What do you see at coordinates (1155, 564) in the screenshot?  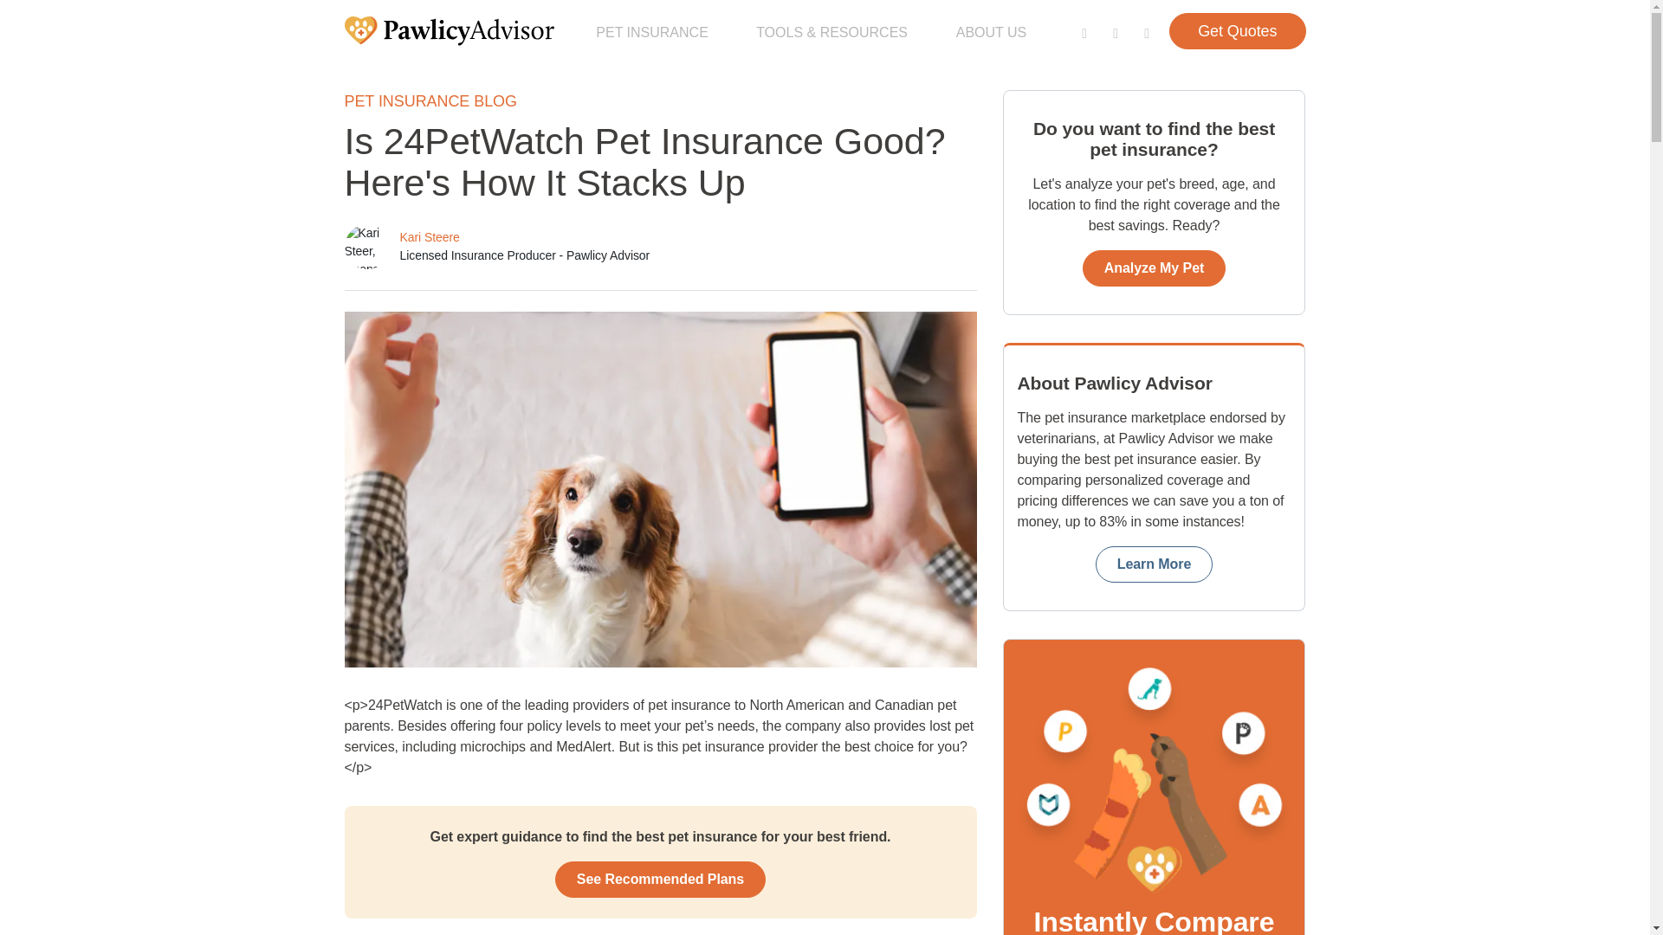 I see `Learn More` at bounding box center [1155, 564].